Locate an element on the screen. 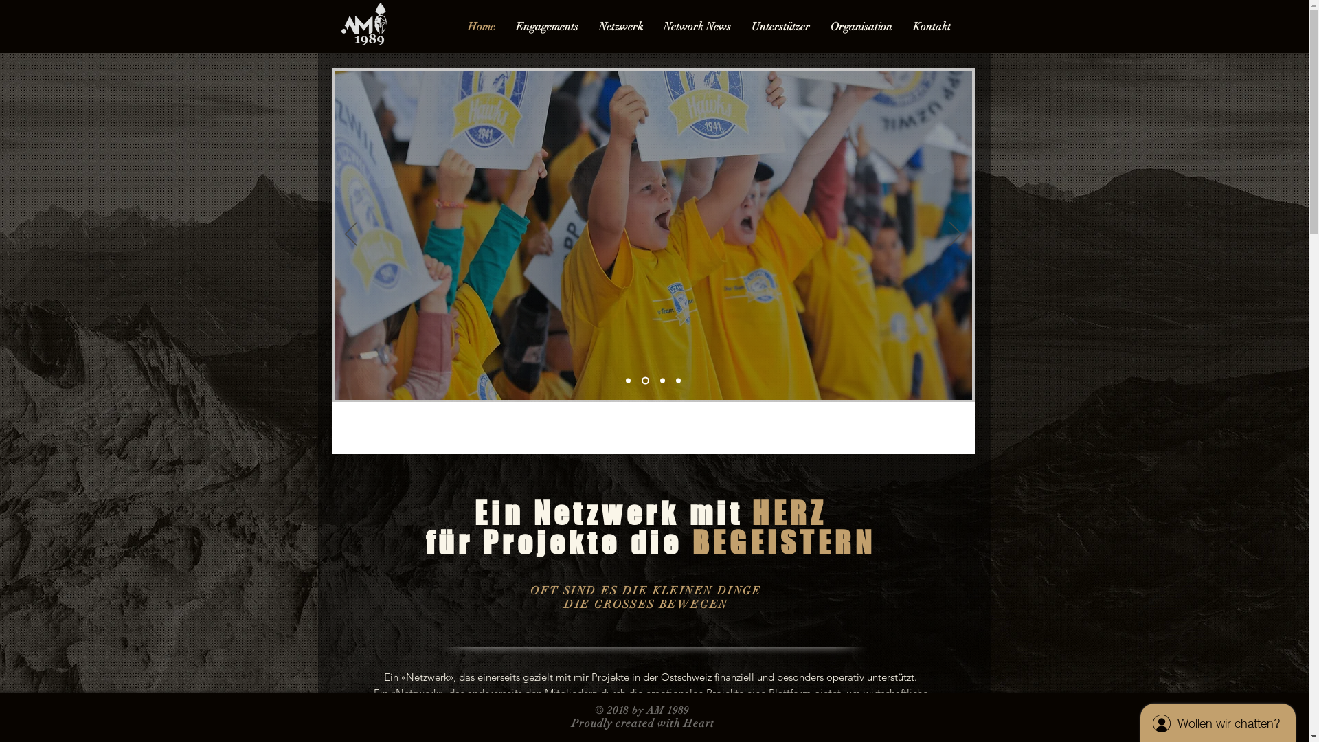 The width and height of the screenshot is (1319, 742). Home is located at coordinates (482, 27).